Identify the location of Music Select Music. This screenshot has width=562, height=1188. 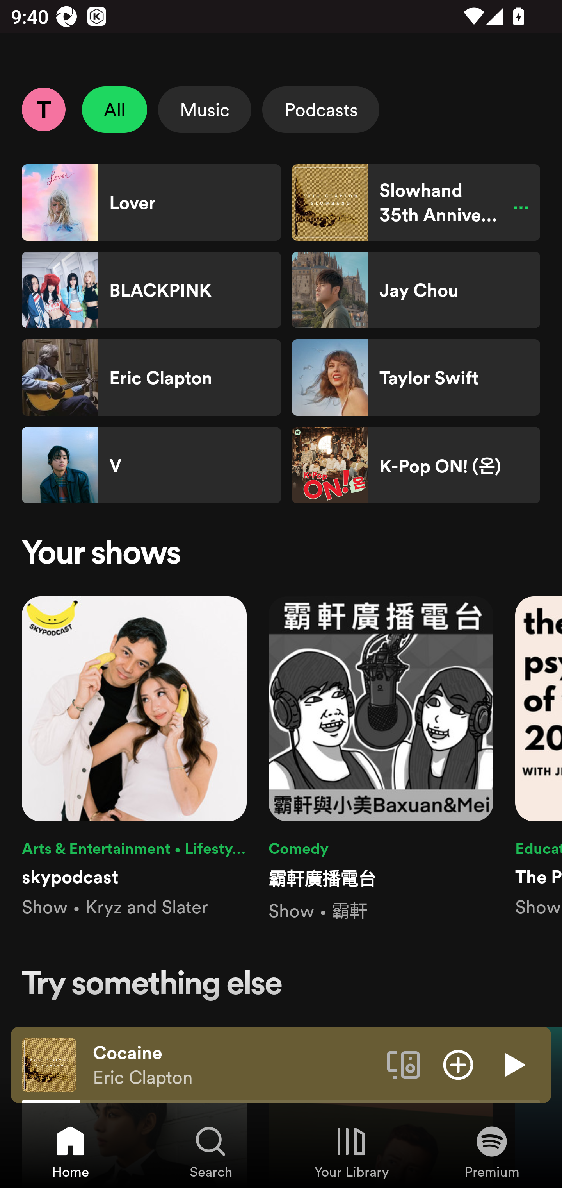
(205, 109).